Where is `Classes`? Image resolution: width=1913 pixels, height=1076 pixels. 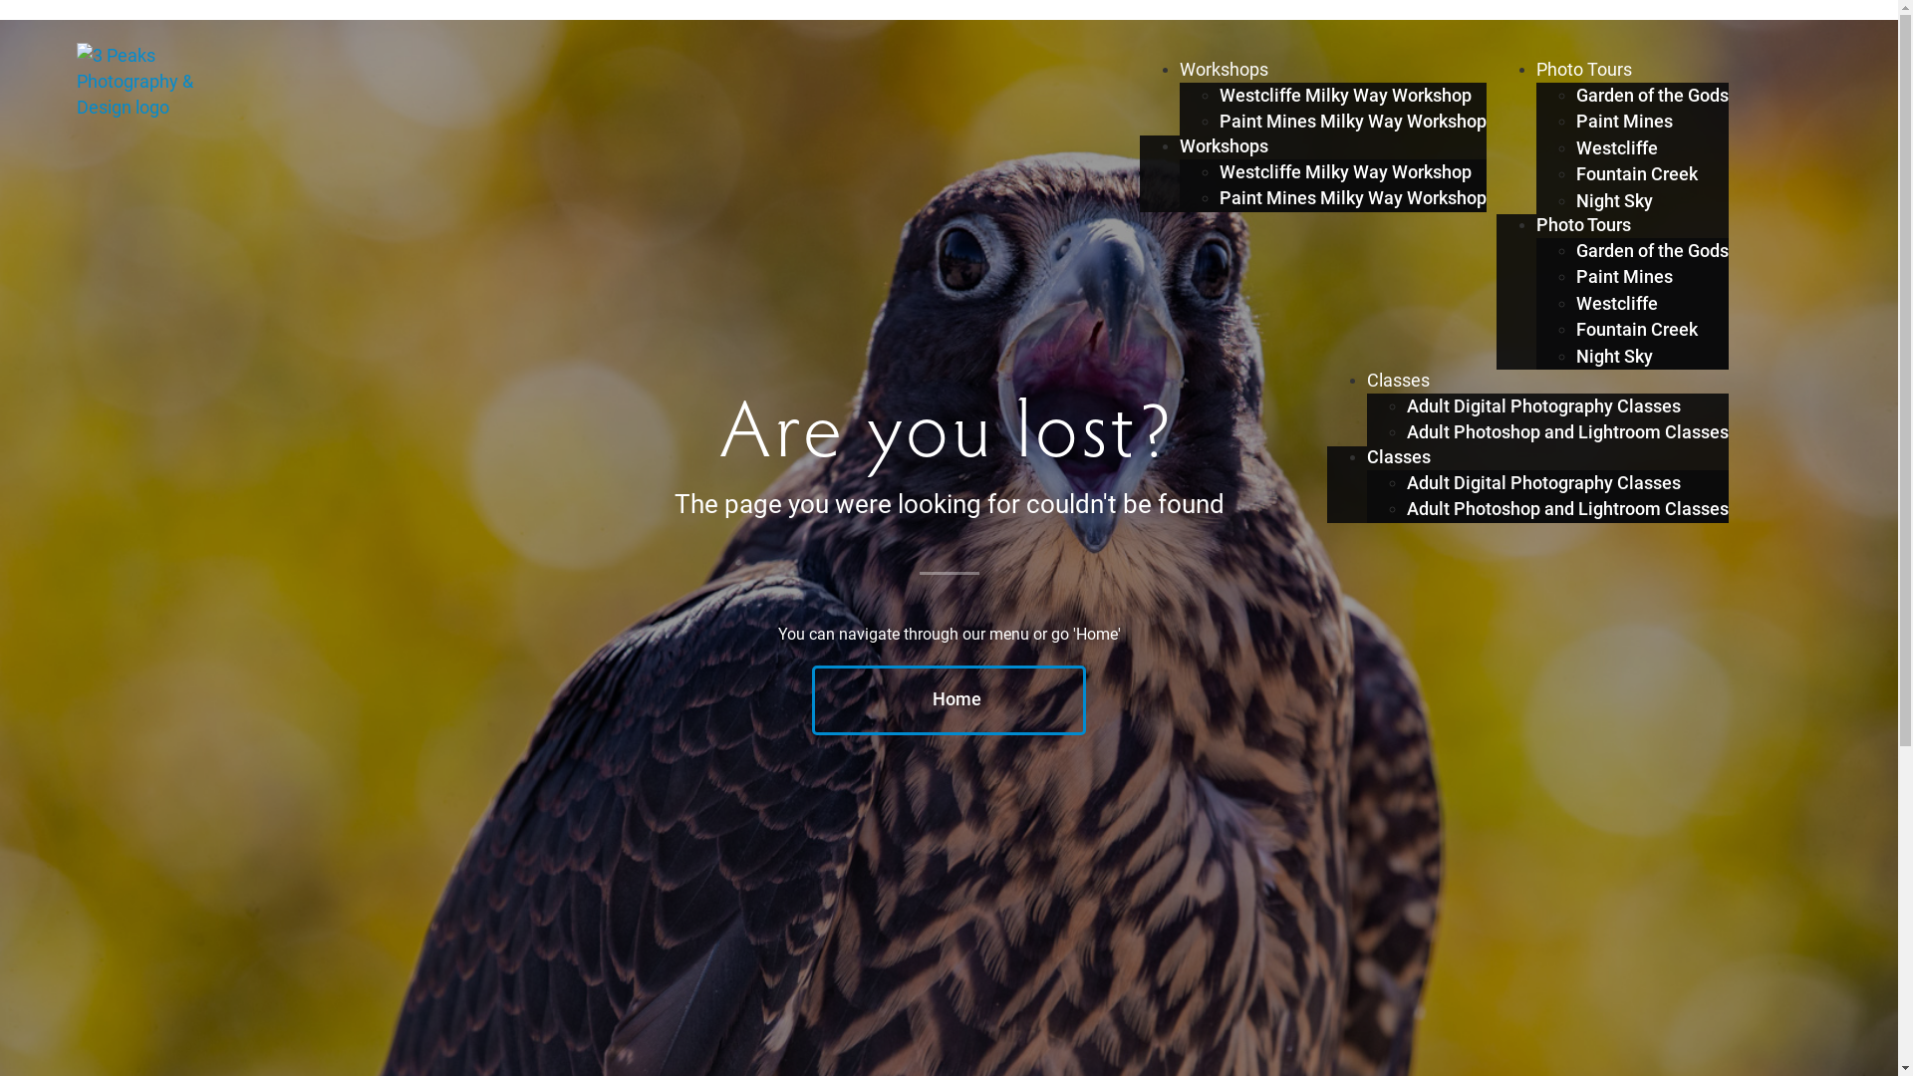 Classes is located at coordinates (1399, 381).